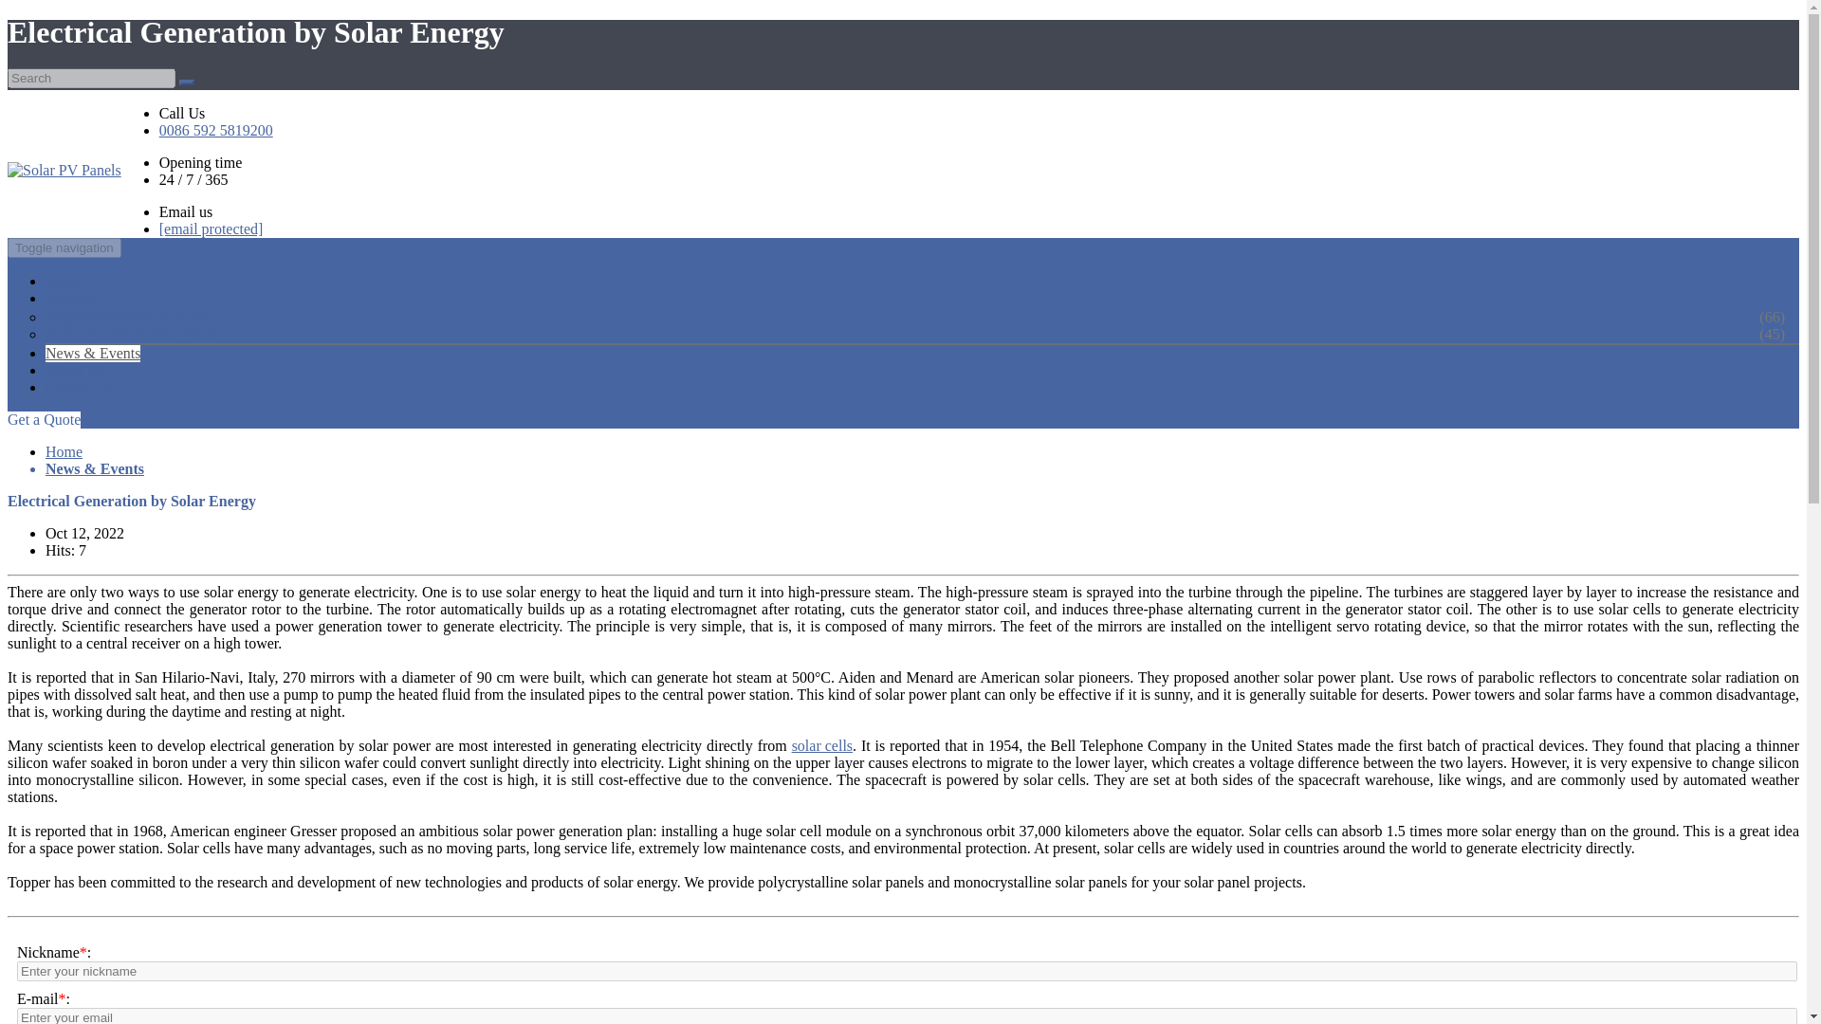  What do you see at coordinates (151, 318) in the screenshot?
I see `Polycrystalline Solar Panel` at bounding box center [151, 318].